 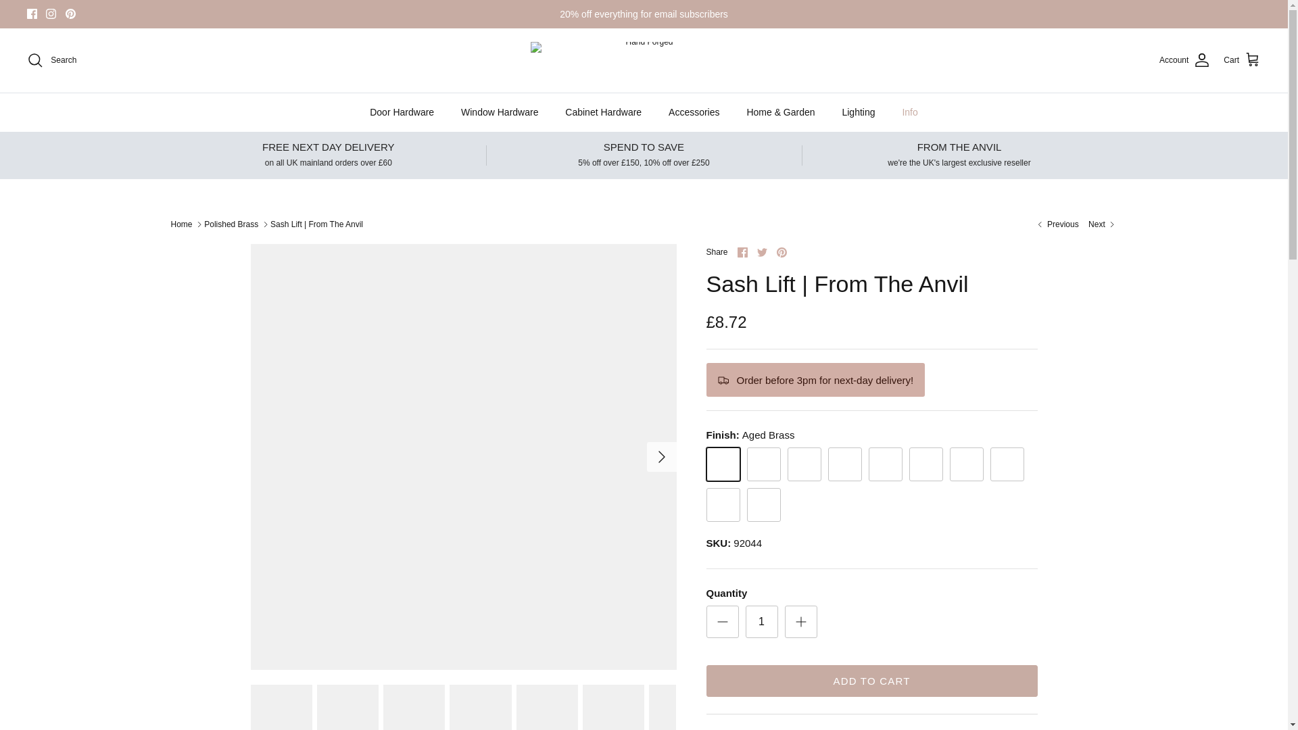 I want to click on Window Hardware, so click(x=500, y=112).